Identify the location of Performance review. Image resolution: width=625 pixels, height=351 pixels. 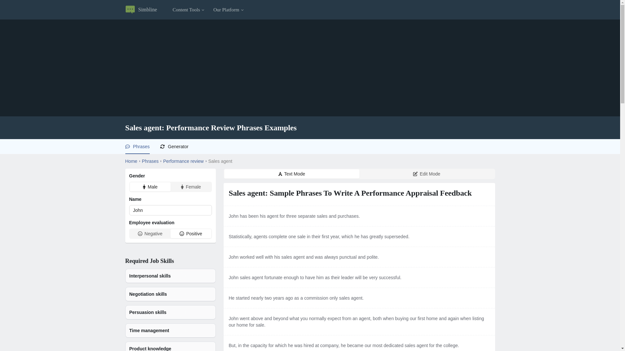
(183, 161).